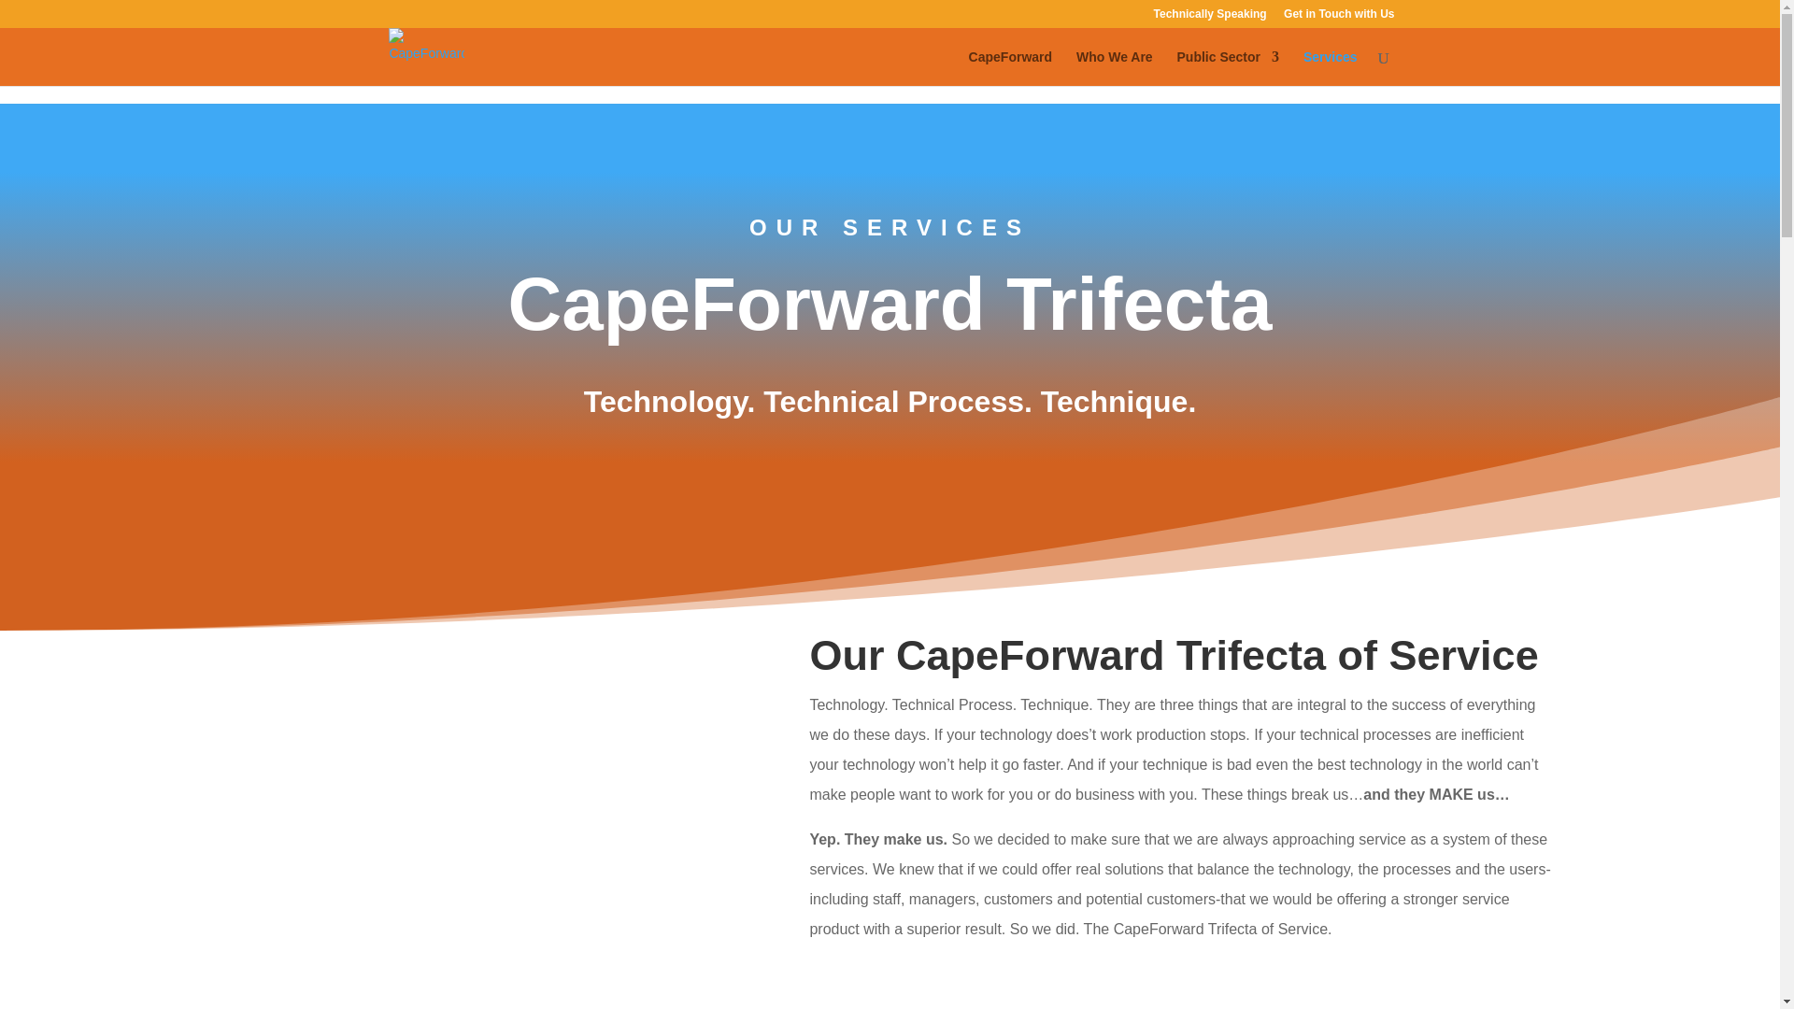 The image size is (1794, 1009). What do you see at coordinates (1338, 18) in the screenshot?
I see `Get in Touch with Us` at bounding box center [1338, 18].